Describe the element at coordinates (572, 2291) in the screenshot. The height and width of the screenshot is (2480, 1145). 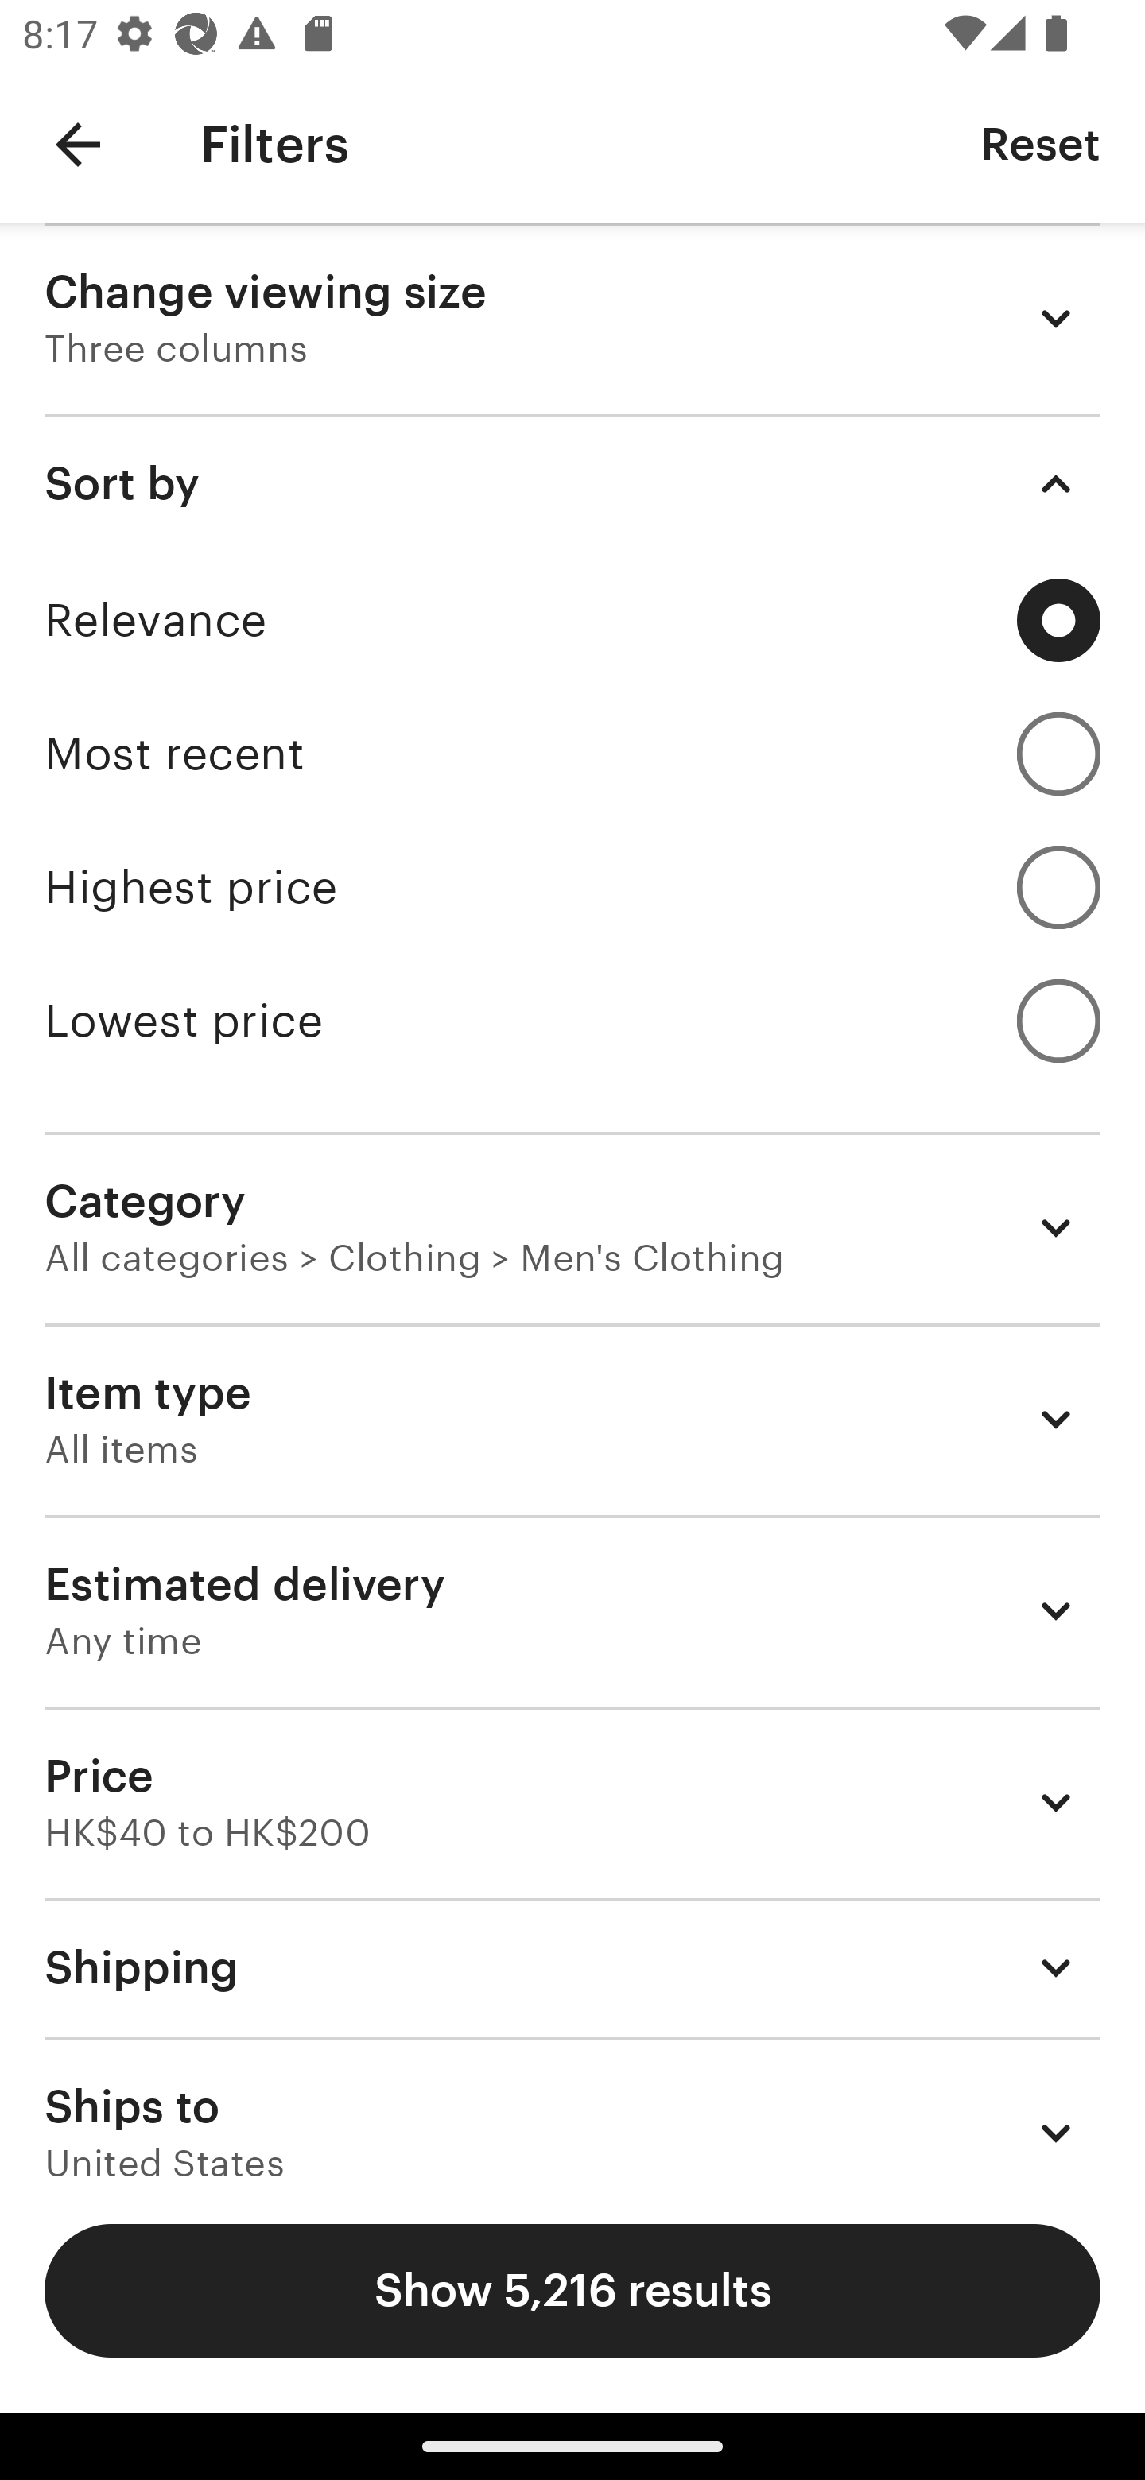
I see `Show 5,216 results Show results` at that location.